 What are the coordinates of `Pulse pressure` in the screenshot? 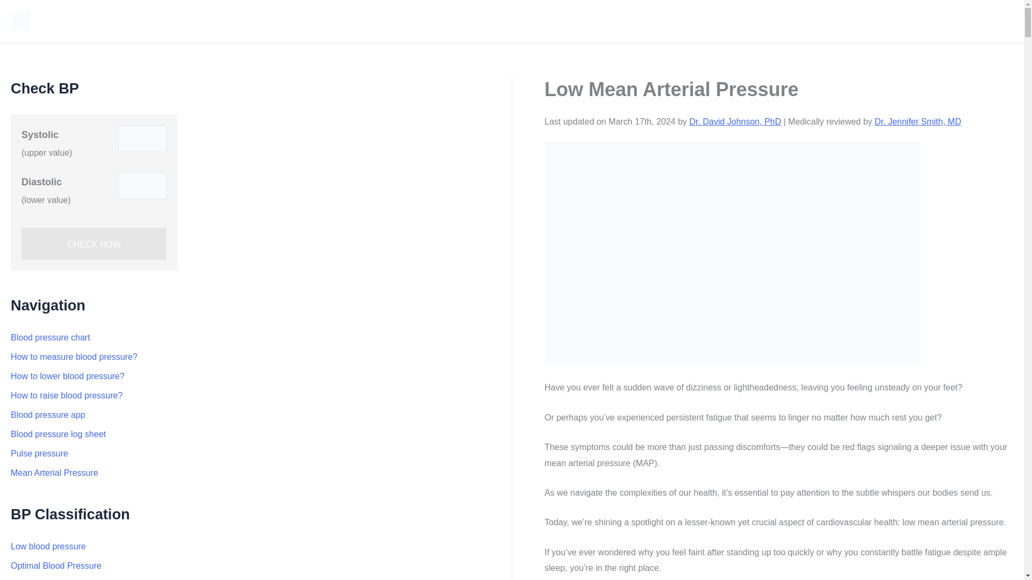 It's located at (39, 453).